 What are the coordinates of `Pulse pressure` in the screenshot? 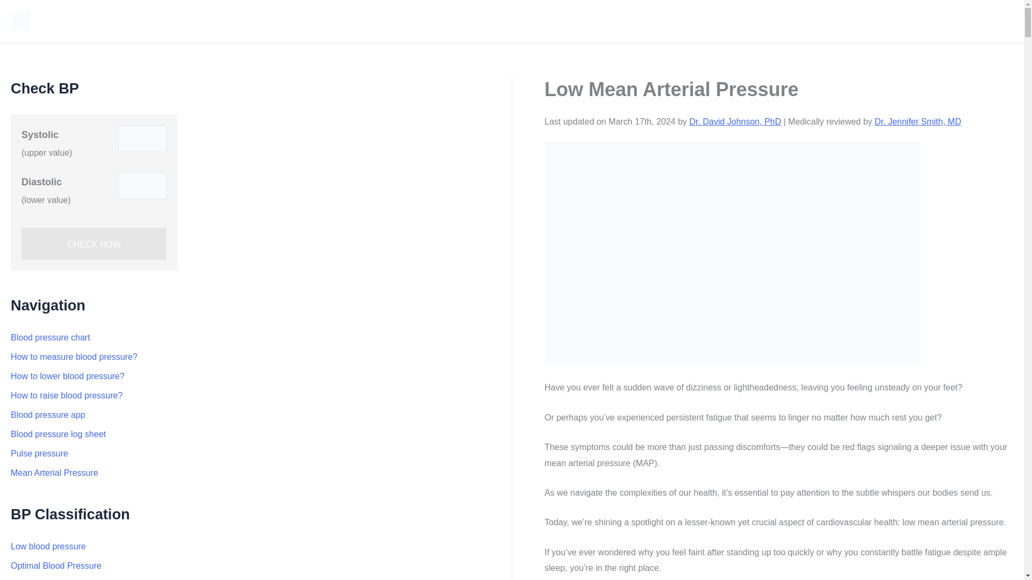 It's located at (39, 453).